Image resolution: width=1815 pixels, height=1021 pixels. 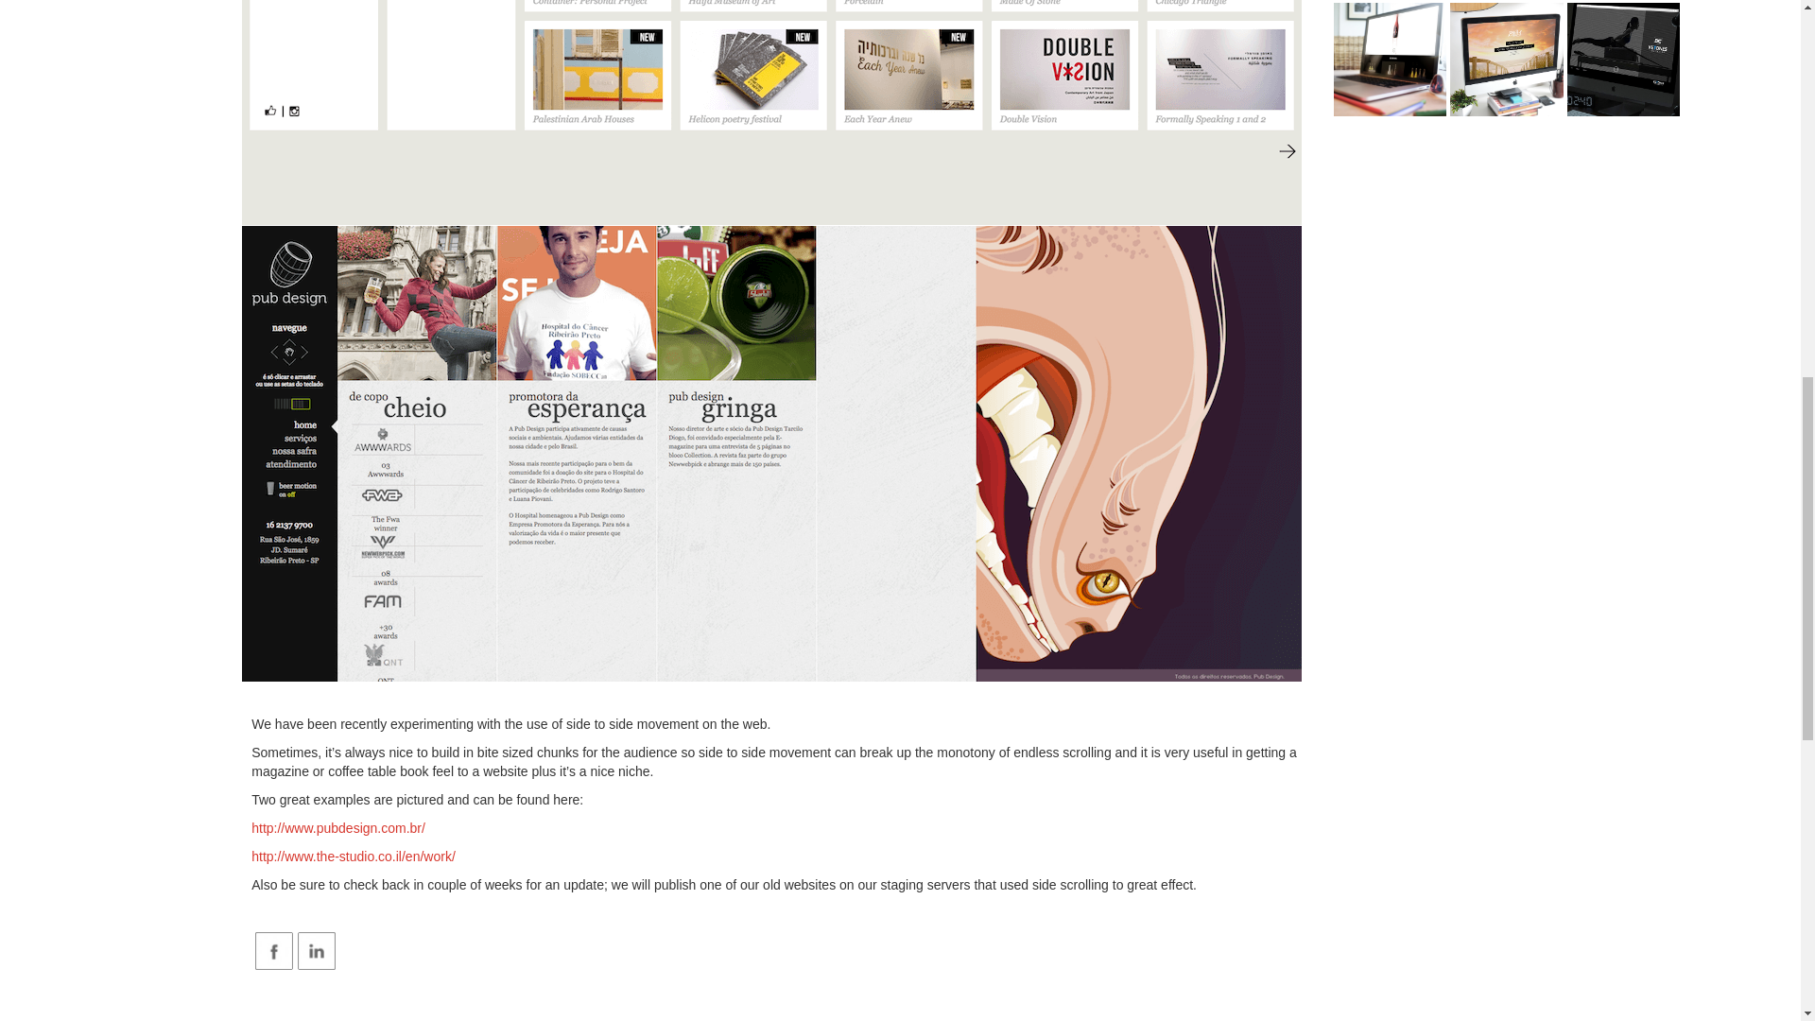 I want to click on Facebook, so click(x=274, y=951).